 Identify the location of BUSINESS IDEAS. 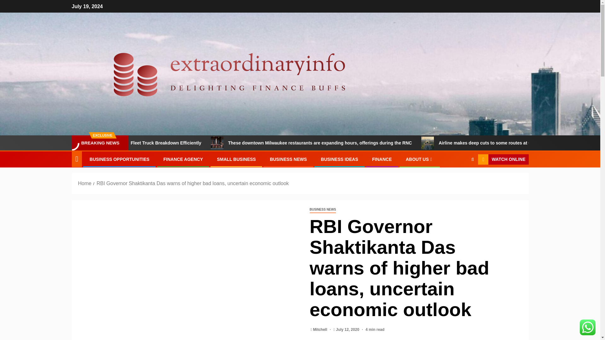
(339, 159).